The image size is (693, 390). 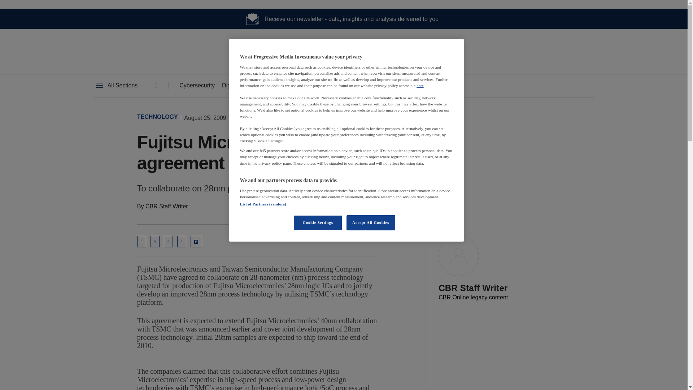 What do you see at coordinates (334, 86) in the screenshot?
I see `Leadership` at bounding box center [334, 86].